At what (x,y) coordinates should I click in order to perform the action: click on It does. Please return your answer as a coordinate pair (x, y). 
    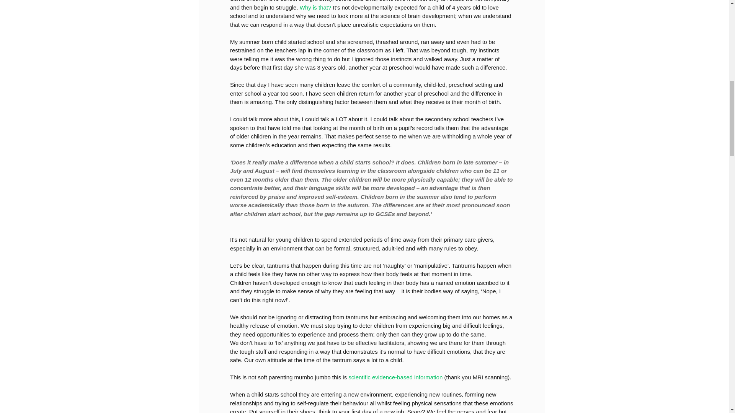
    Looking at the image, I should click on (405, 162).